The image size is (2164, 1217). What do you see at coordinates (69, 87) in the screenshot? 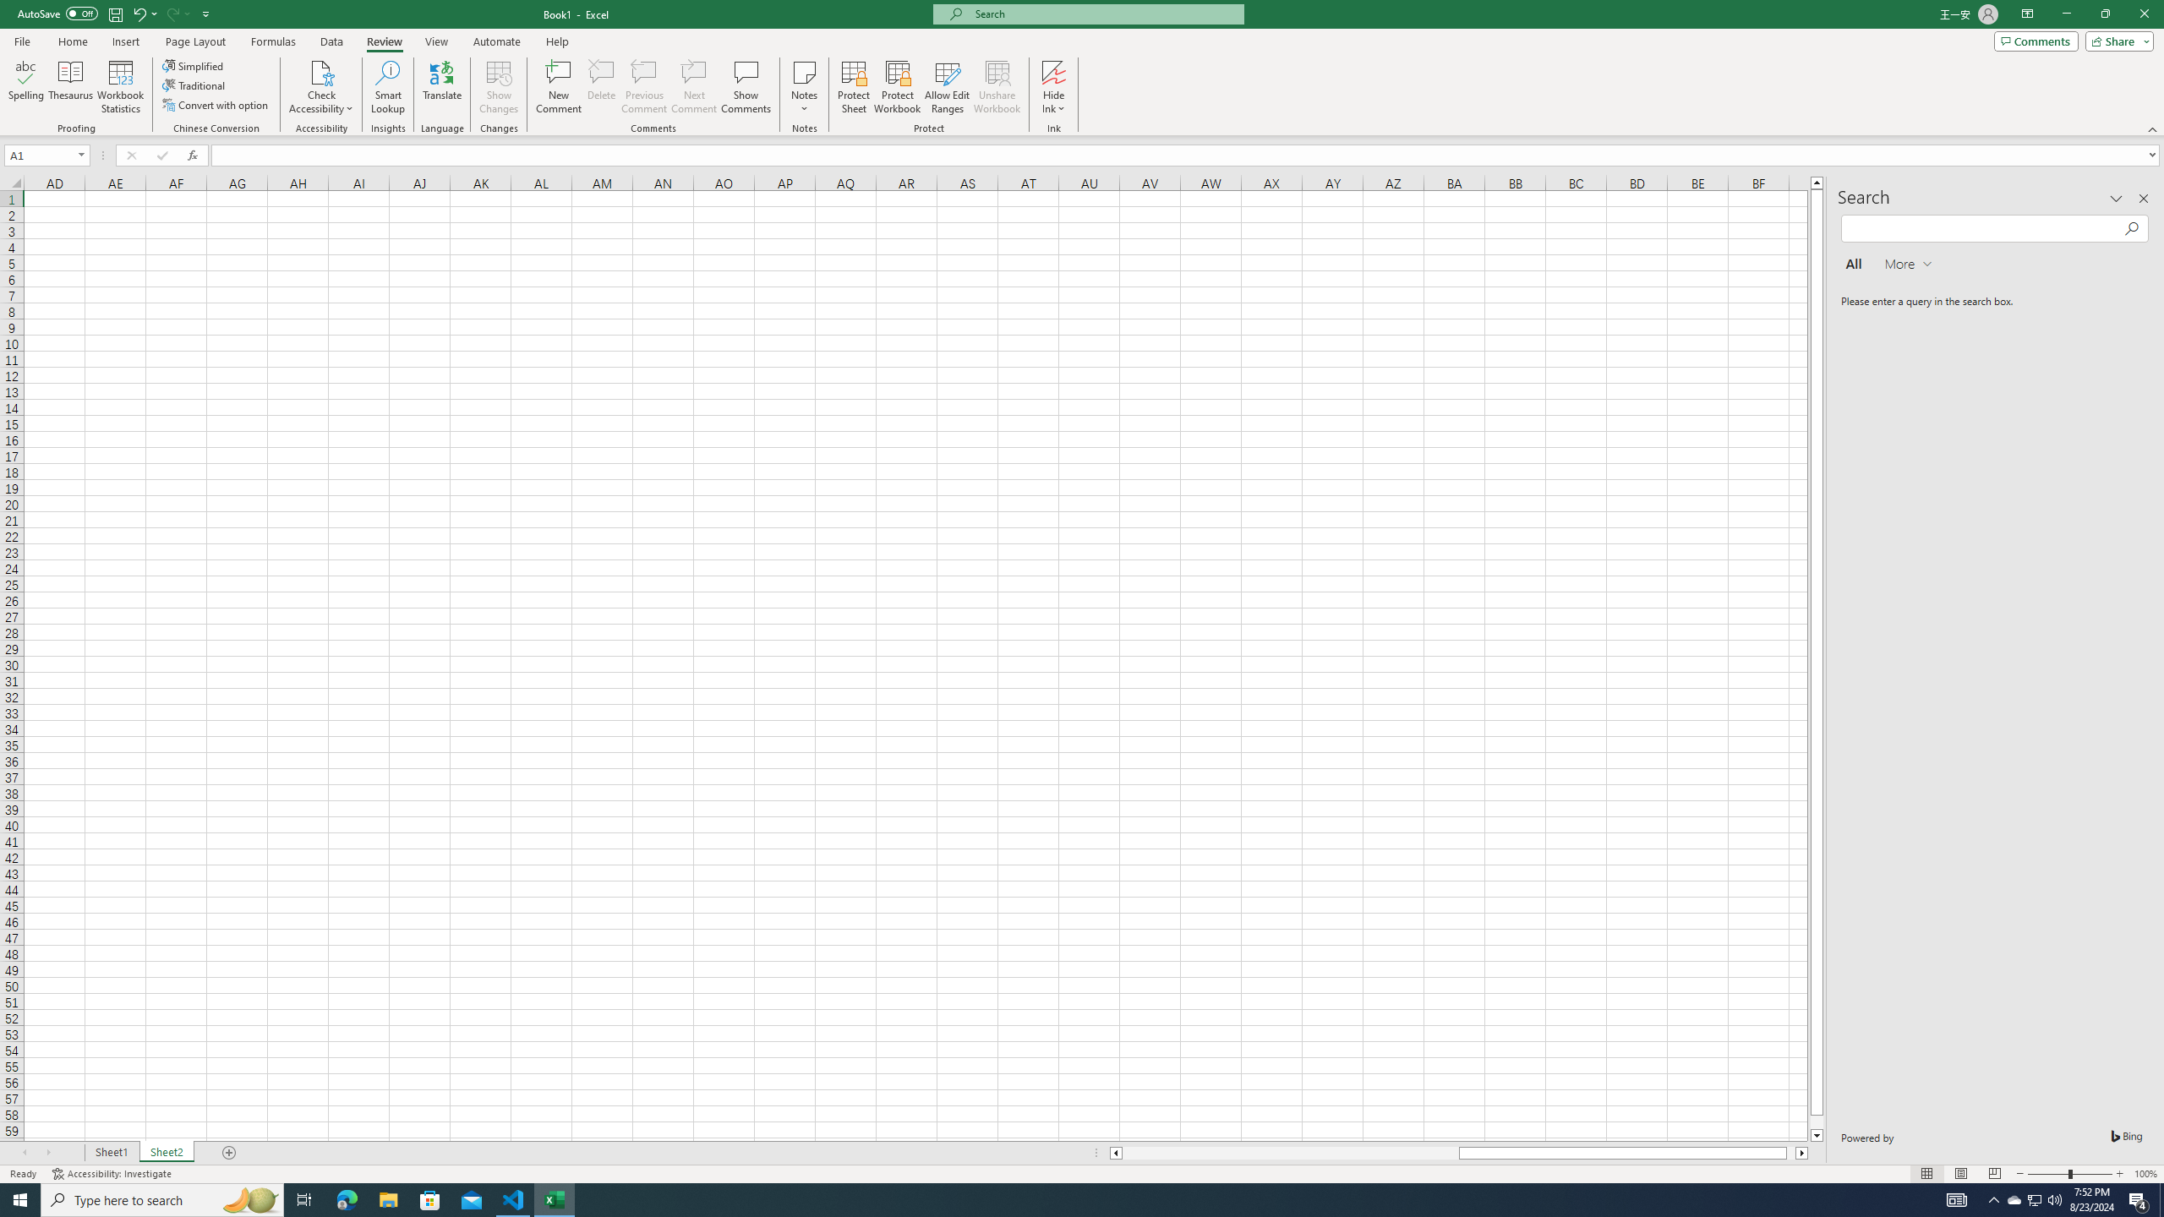
I see `Thesaurus...` at bounding box center [69, 87].